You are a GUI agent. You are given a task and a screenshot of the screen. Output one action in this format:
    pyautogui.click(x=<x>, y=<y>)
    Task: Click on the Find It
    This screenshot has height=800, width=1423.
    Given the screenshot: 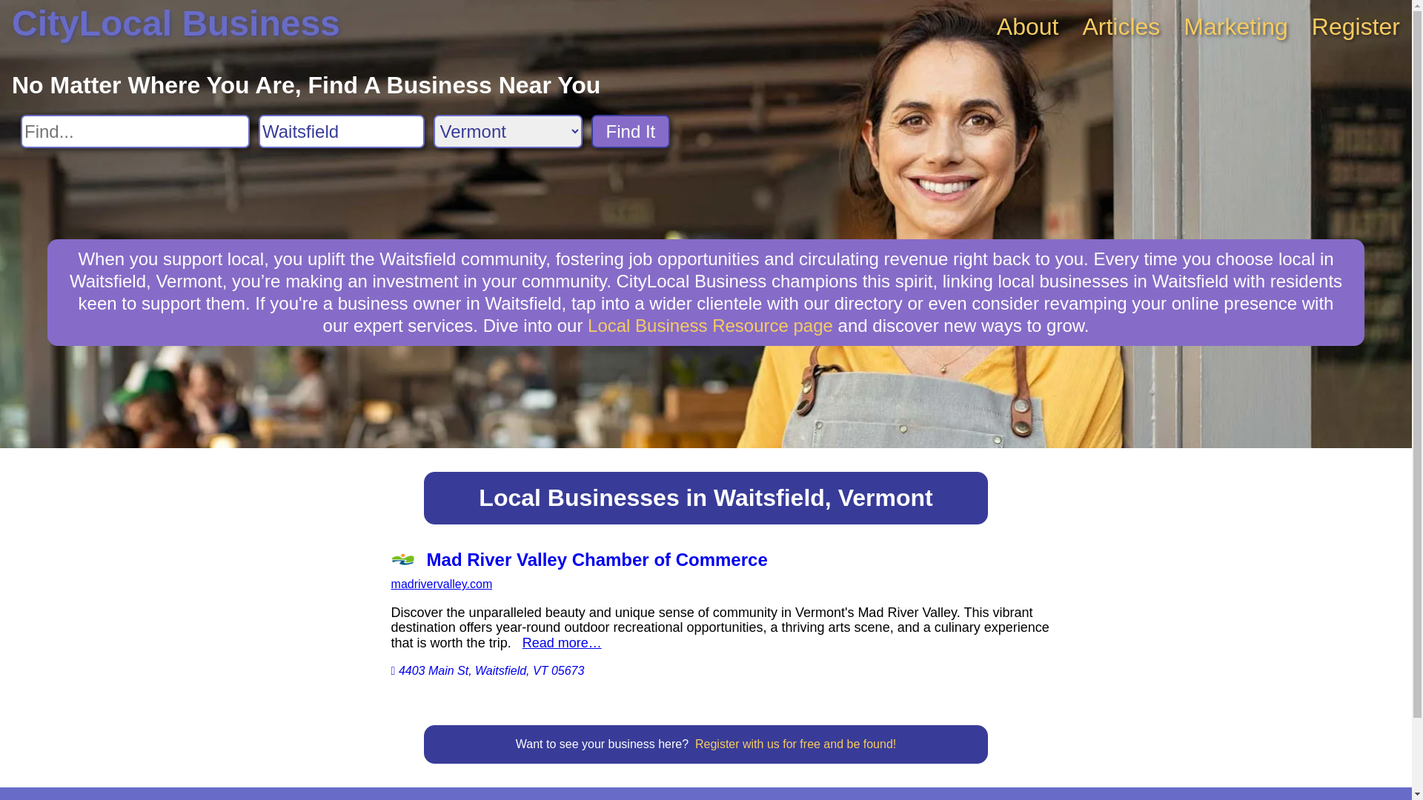 What is the action you would take?
    pyautogui.click(x=631, y=132)
    